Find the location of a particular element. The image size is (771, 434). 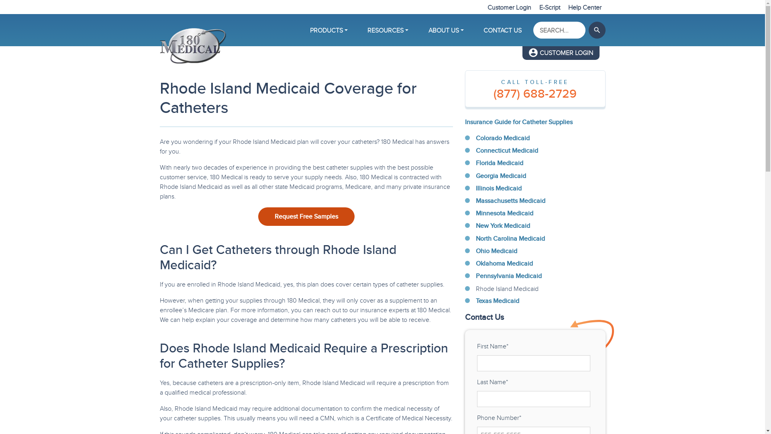

Georgia Medicaid is located at coordinates (500, 176).